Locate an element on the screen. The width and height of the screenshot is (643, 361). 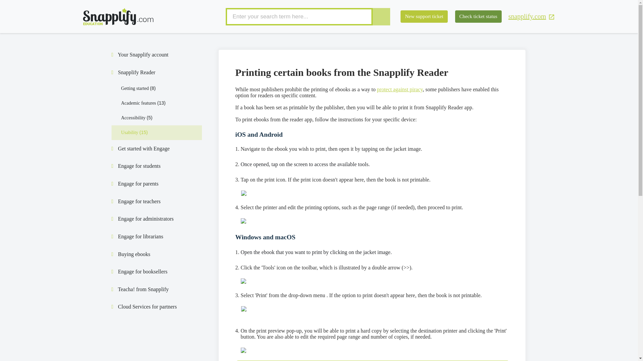
Academic features is located at coordinates (143, 103).